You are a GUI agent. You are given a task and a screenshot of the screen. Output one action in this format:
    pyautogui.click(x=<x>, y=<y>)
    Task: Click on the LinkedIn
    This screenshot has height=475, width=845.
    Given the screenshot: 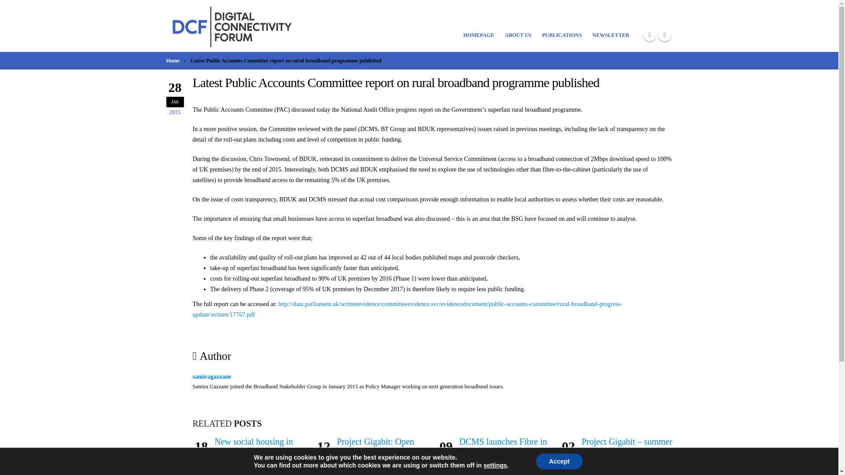 What is the action you would take?
    pyautogui.click(x=665, y=34)
    